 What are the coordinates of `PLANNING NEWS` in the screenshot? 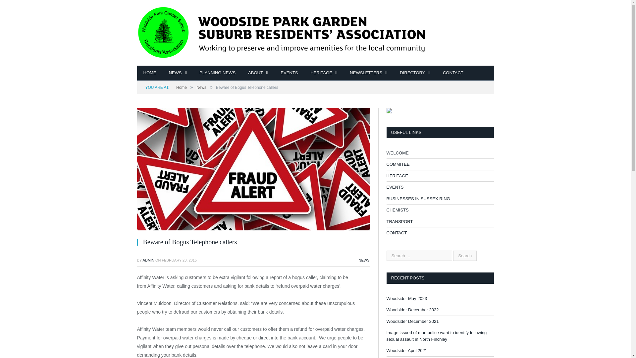 It's located at (217, 73).